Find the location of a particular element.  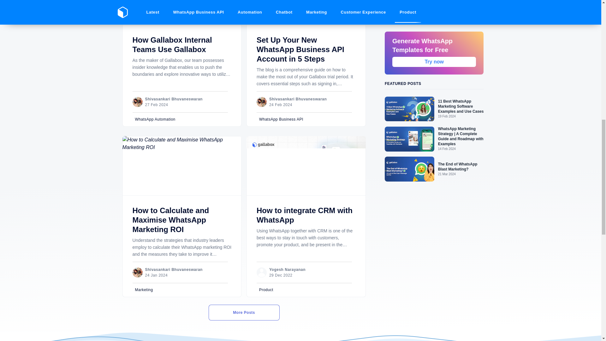

Shivasankari Bhuvaneswaran is located at coordinates (298, 99).